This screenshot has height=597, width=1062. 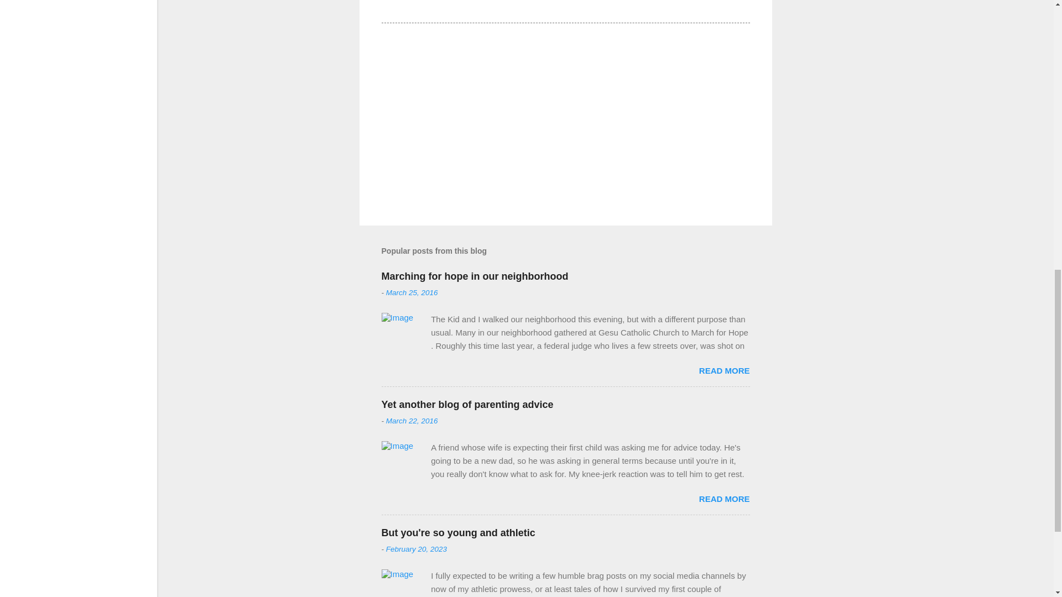 I want to click on permanent link, so click(x=412, y=292).